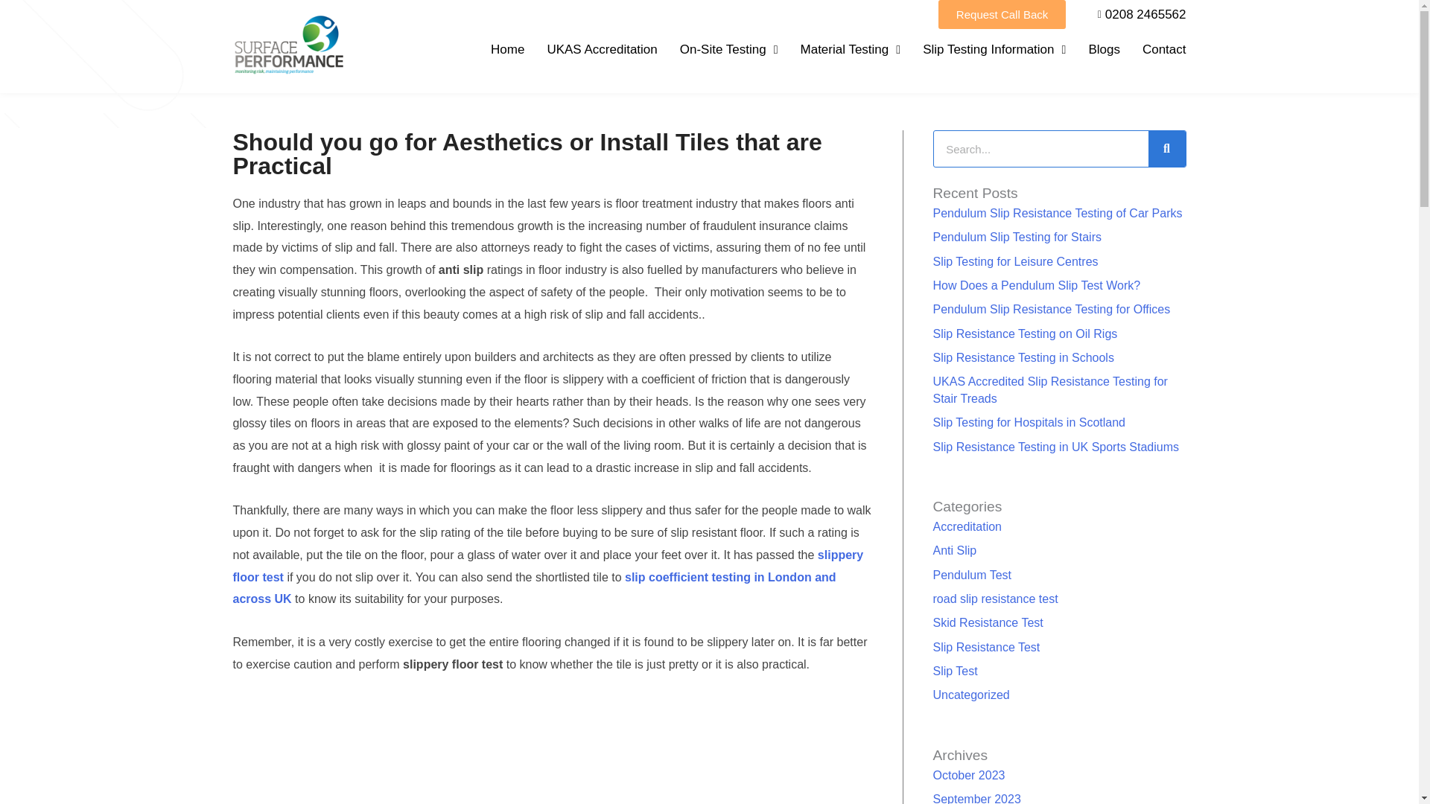 Image resolution: width=1430 pixels, height=804 pixels. What do you see at coordinates (601, 49) in the screenshot?
I see `UKAS Accreditation` at bounding box center [601, 49].